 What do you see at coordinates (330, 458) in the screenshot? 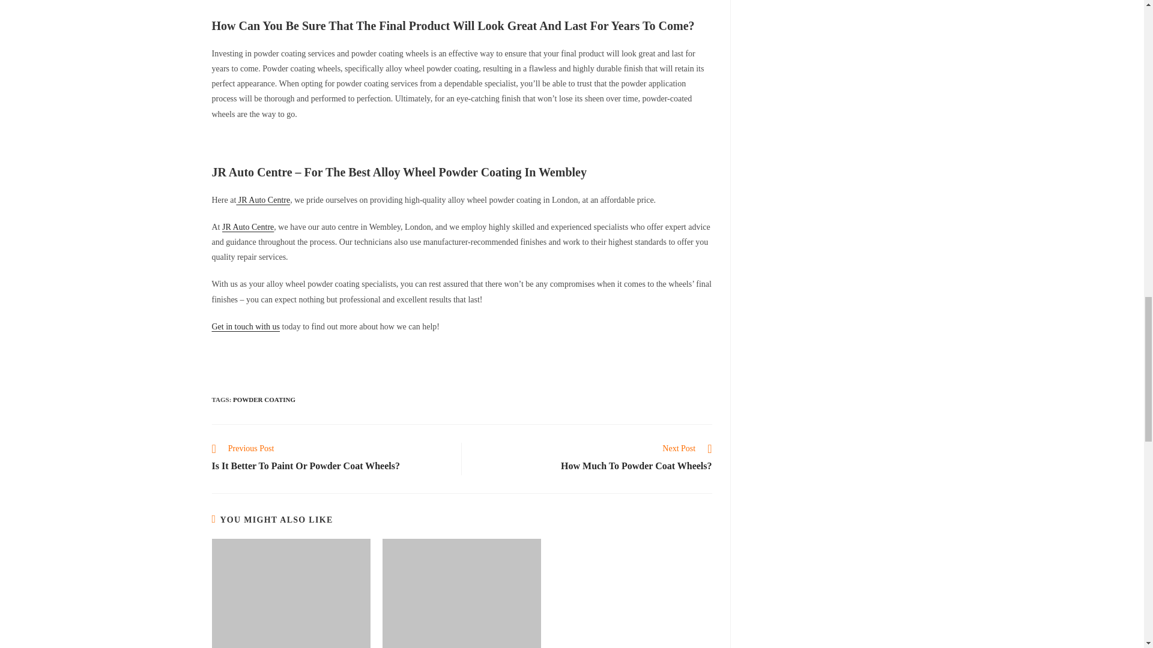
I see `Get in touch with us` at bounding box center [330, 458].